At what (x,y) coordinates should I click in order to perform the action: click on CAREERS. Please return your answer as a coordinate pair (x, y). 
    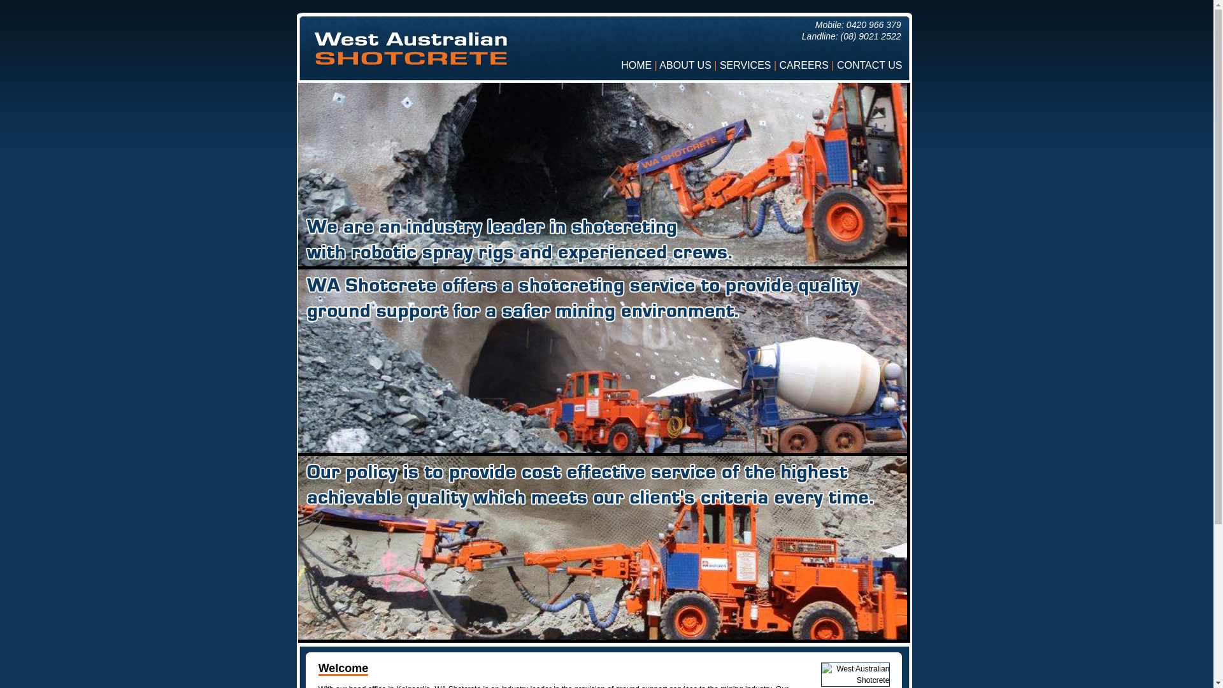
    Looking at the image, I should click on (804, 65).